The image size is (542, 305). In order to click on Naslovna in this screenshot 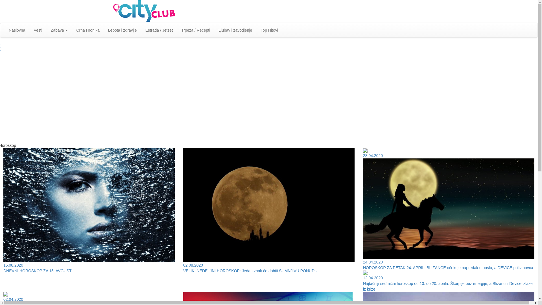, I will do `click(17, 30)`.